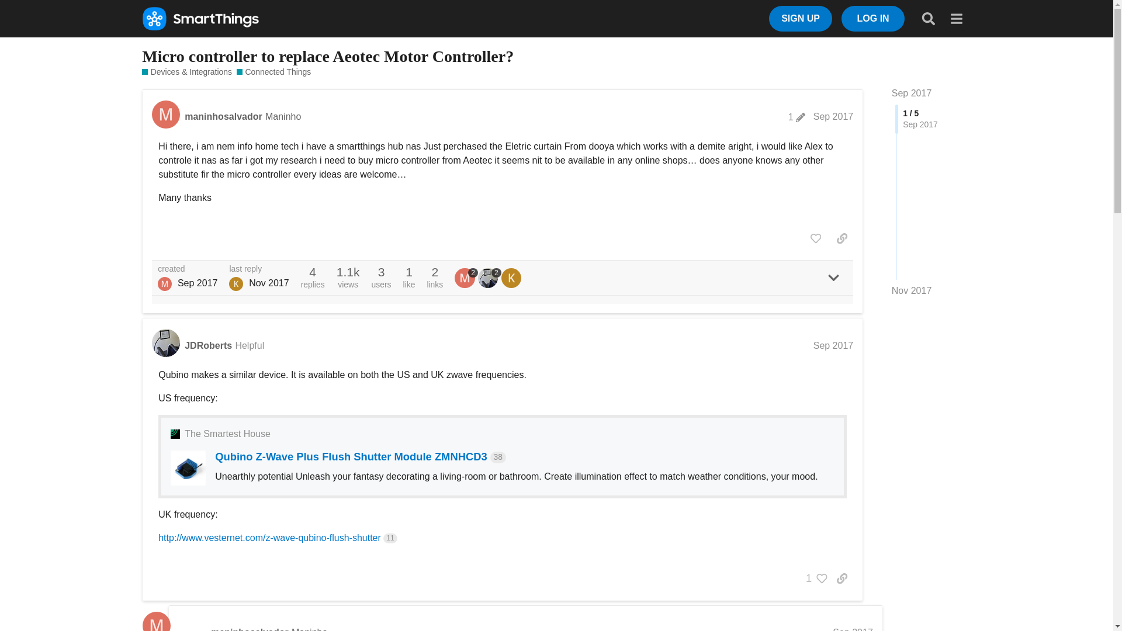  Describe the element at coordinates (208, 346) in the screenshot. I see `JDRoberts` at that location.